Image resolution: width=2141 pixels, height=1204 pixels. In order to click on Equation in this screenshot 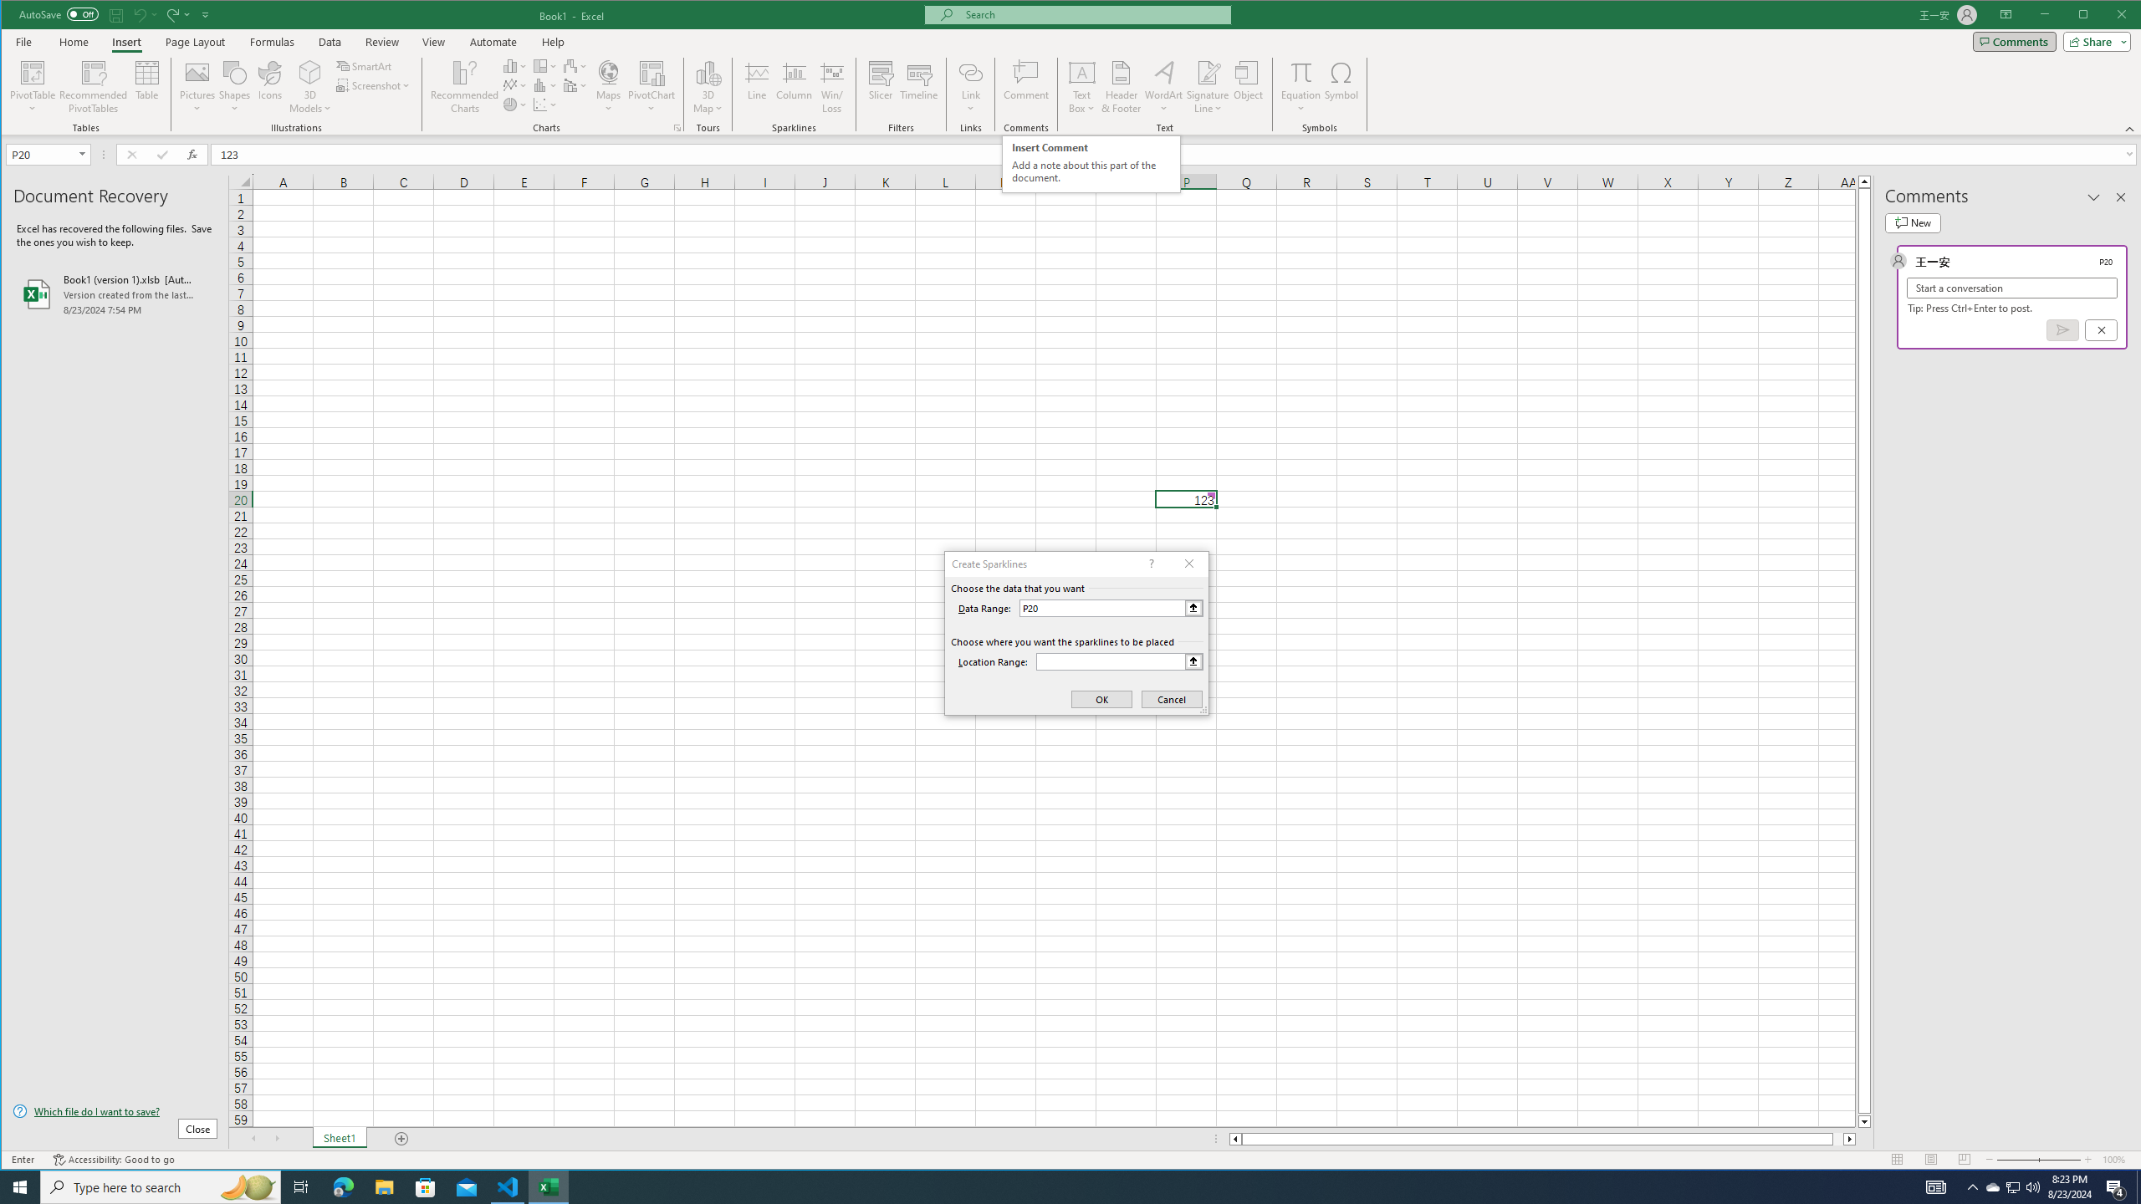, I will do `click(1301, 72)`.